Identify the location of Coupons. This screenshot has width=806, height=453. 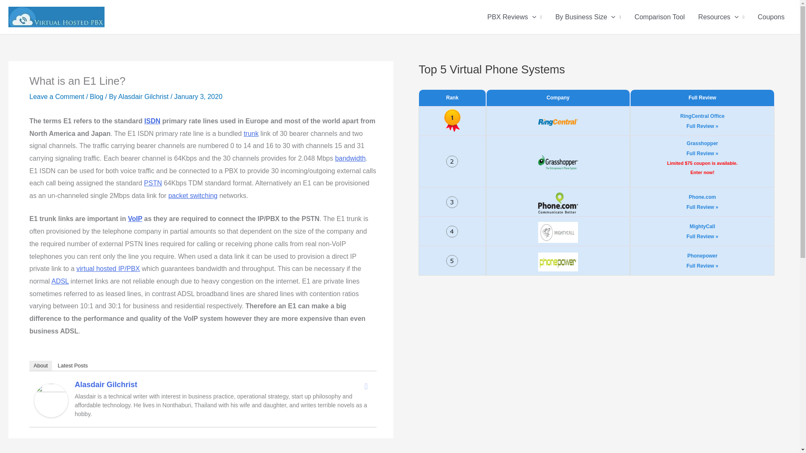
(771, 17).